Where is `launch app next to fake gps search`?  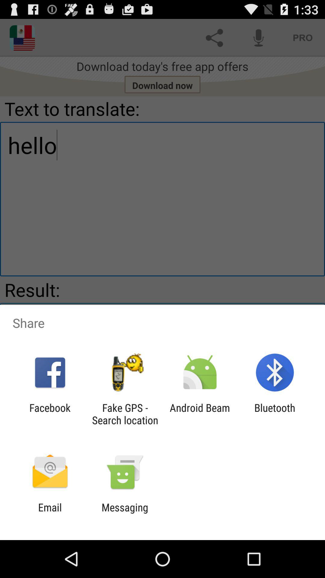
launch app next to fake gps search is located at coordinates (50, 414).